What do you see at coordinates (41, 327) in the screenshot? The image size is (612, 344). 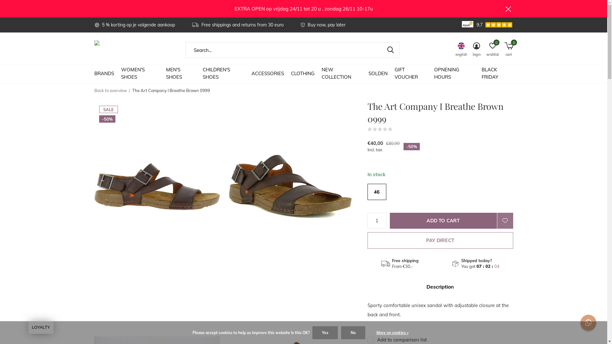 I see `LOYALTY` at bounding box center [41, 327].